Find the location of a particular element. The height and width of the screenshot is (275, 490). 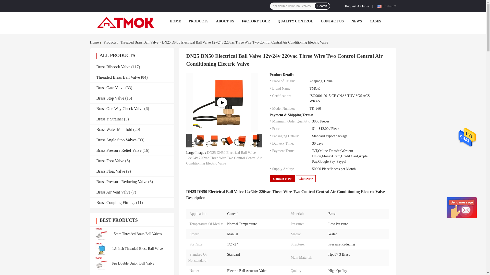

Brass Stop Valve is located at coordinates (110, 98).